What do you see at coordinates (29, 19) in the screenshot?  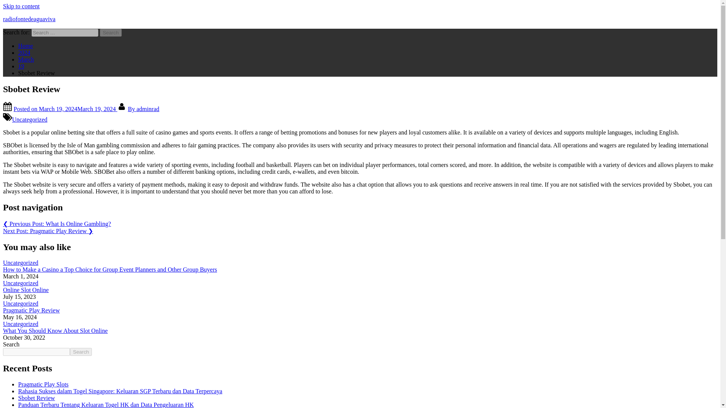 I see `radiofontedeaguaviva` at bounding box center [29, 19].